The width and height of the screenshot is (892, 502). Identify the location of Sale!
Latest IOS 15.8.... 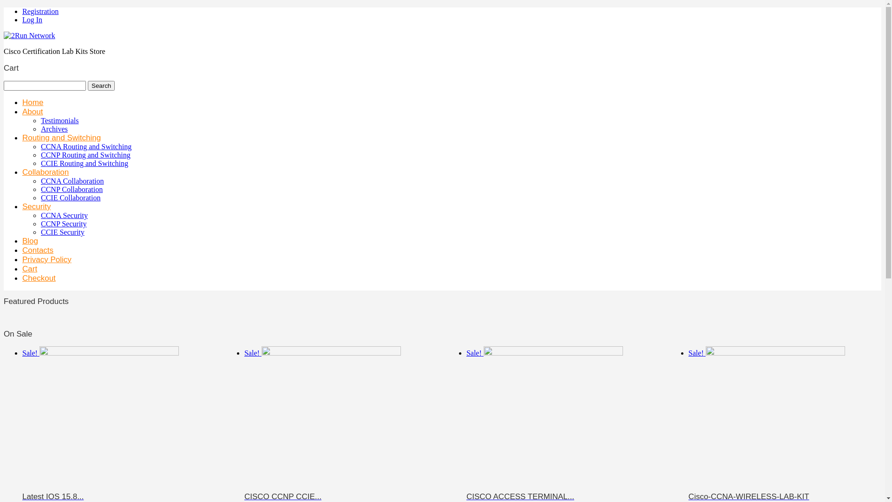
(117, 424).